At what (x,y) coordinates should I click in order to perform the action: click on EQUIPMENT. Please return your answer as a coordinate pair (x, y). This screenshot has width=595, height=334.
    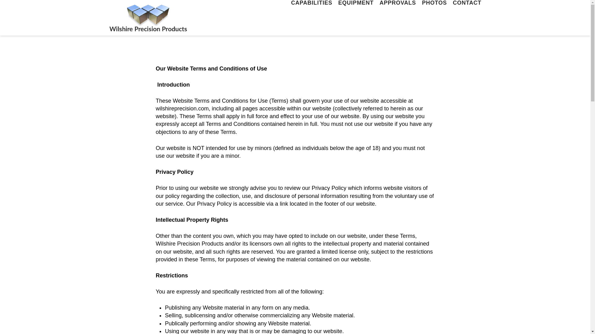
    Looking at the image, I should click on (356, 18).